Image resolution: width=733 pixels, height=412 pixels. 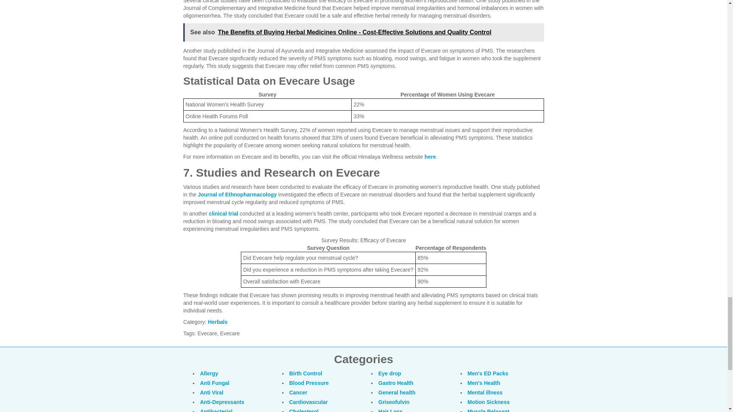 I want to click on Anti Viral, so click(x=212, y=392).